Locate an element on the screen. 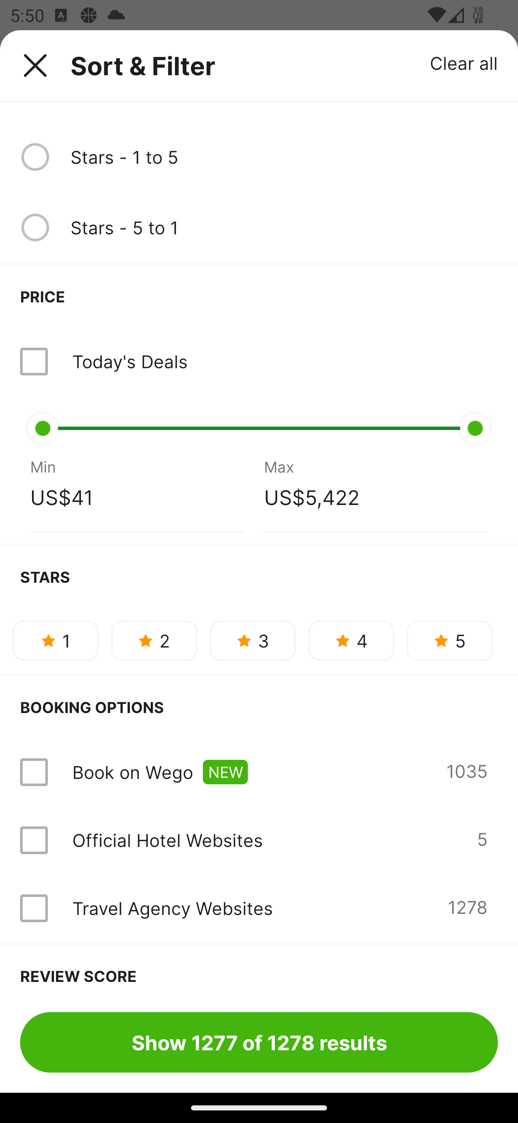  Today's Deals is located at coordinates (129, 361).